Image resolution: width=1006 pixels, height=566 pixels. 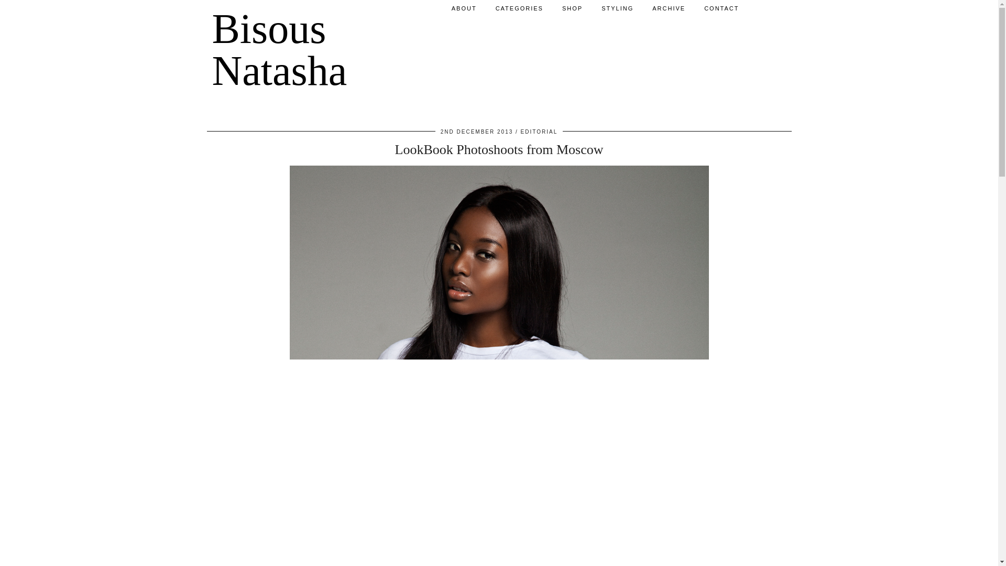 What do you see at coordinates (572, 8) in the screenshot?
I see `SHOP` at bounding box center [572, 8].